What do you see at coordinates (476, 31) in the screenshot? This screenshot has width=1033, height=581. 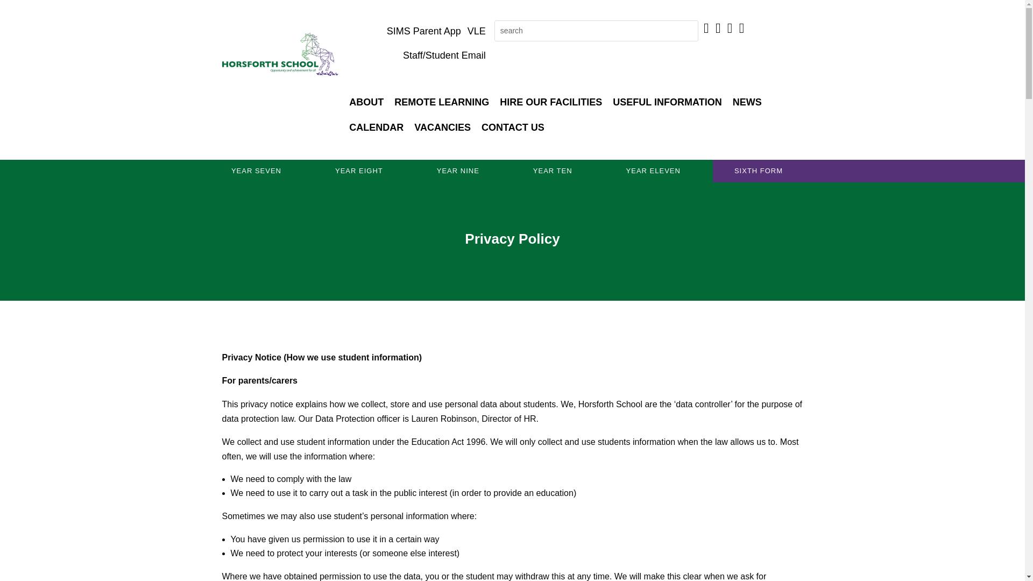 I see `VLE` at bounding box center [476, 31].